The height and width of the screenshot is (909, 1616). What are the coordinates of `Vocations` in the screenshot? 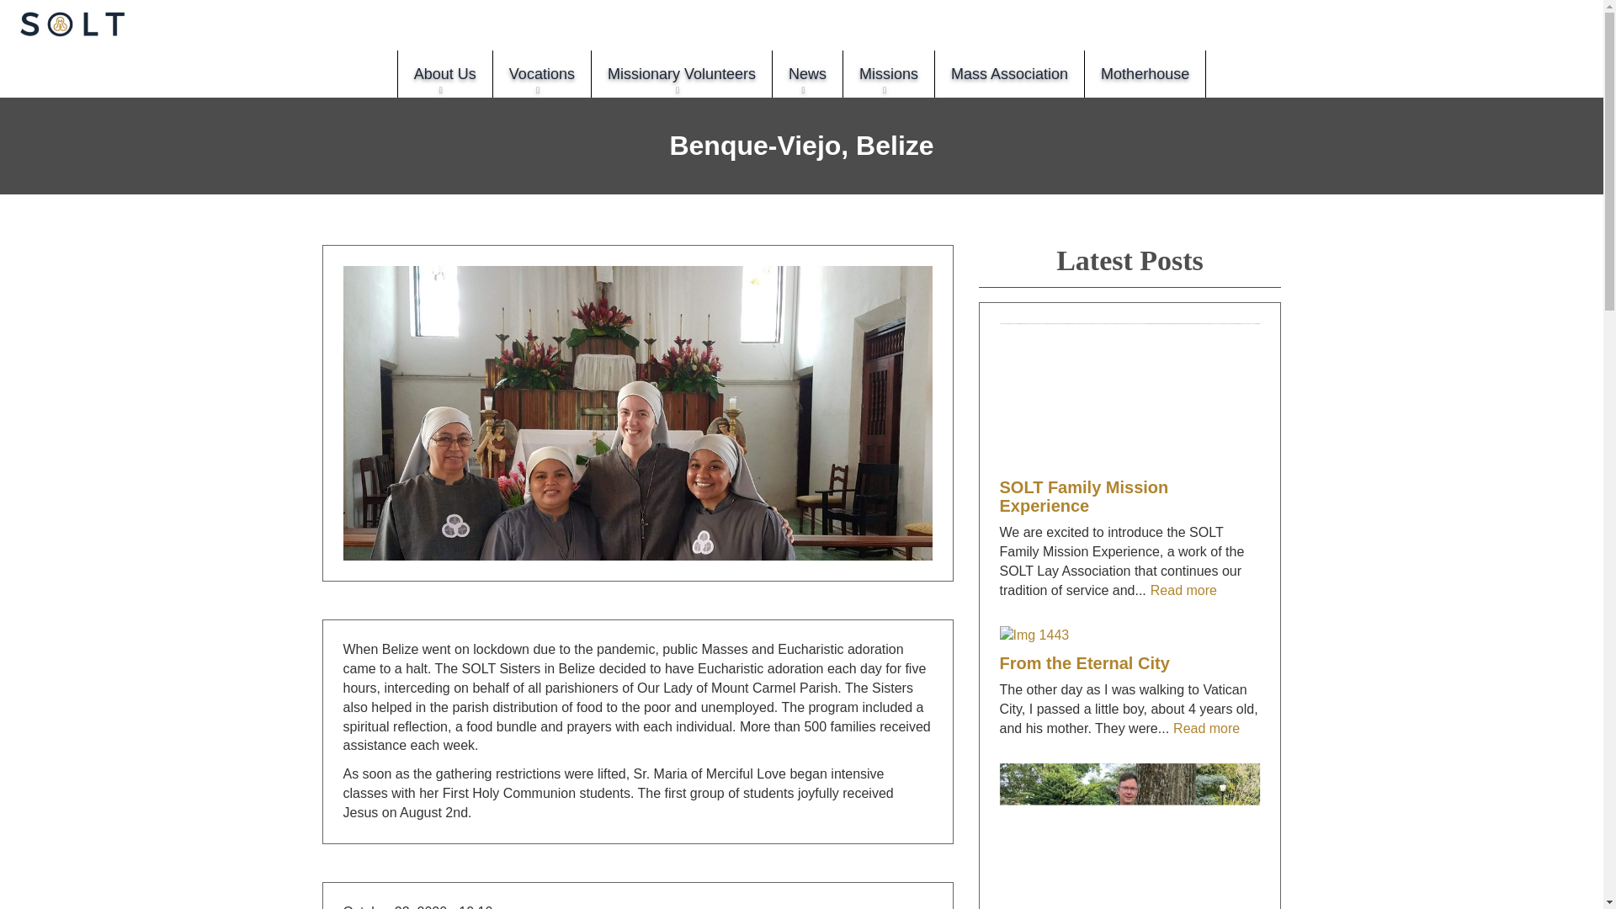 It's located at (542, 74).